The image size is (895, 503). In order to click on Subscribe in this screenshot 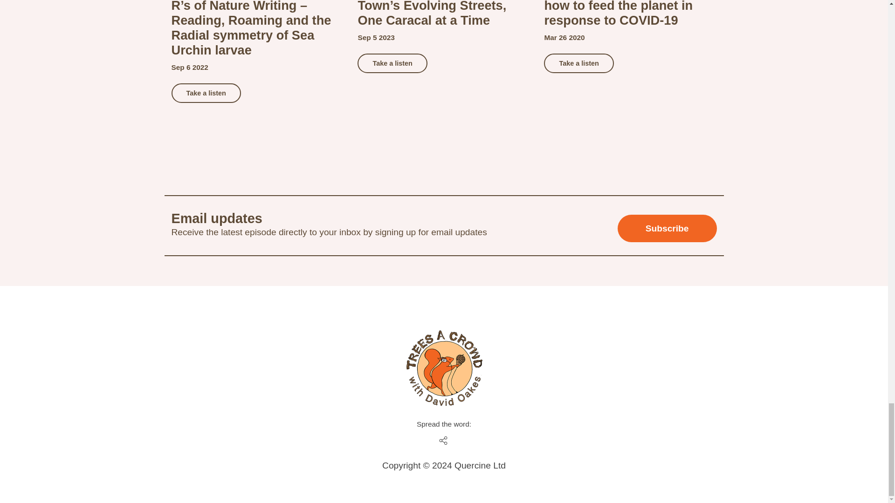, I will do `click(667, 229)`.